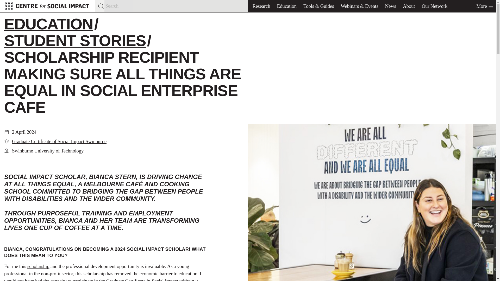 This screenshot has width=500, height=281. What do you see at coordinates (59, 142) in the screenshot?
I see `Graduate Certificate of Social Impact Swinburne` at bounding box center [59, 142].